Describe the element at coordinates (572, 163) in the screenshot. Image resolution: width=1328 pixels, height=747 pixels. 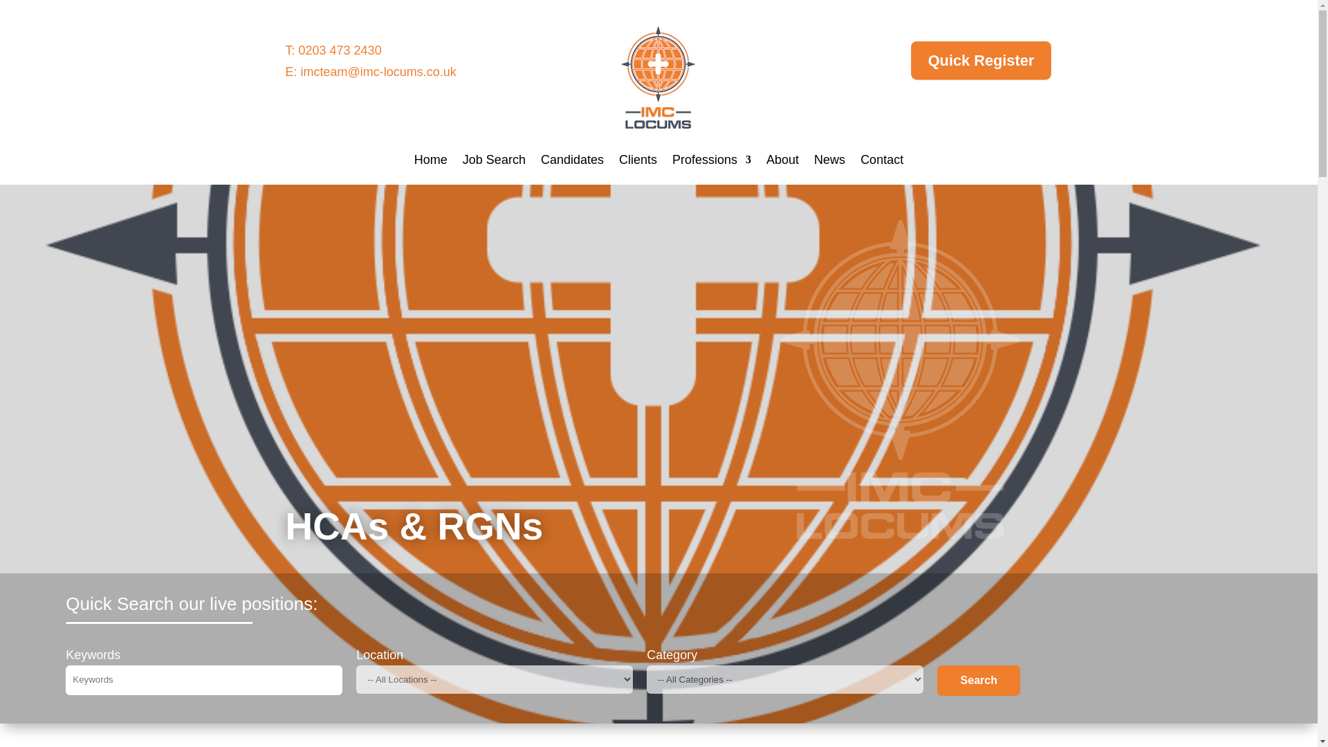
I see `Candidates` at that location.